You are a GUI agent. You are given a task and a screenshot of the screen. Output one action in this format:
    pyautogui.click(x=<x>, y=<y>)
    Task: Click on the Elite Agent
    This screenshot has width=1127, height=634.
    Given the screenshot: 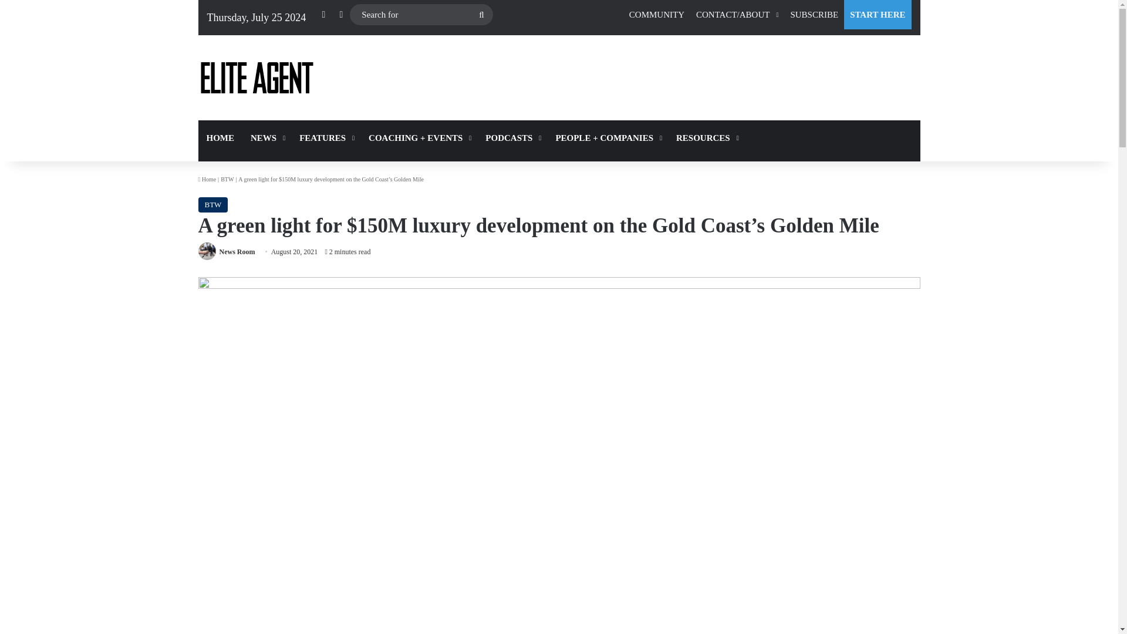 What is the action you would take?
    pyautogui.click(x=257, y=77)
    